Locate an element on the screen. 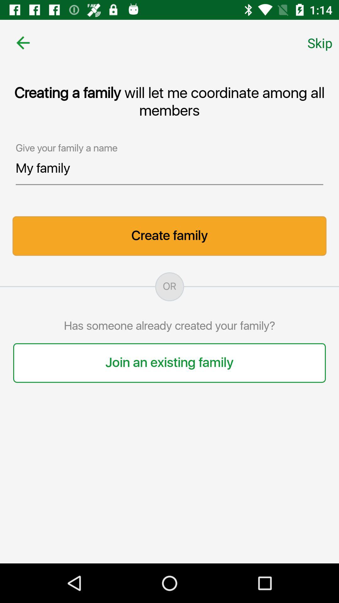 This screenshot has height=603, width=339. click item at the top left corner is located at coordinates (23, 43).